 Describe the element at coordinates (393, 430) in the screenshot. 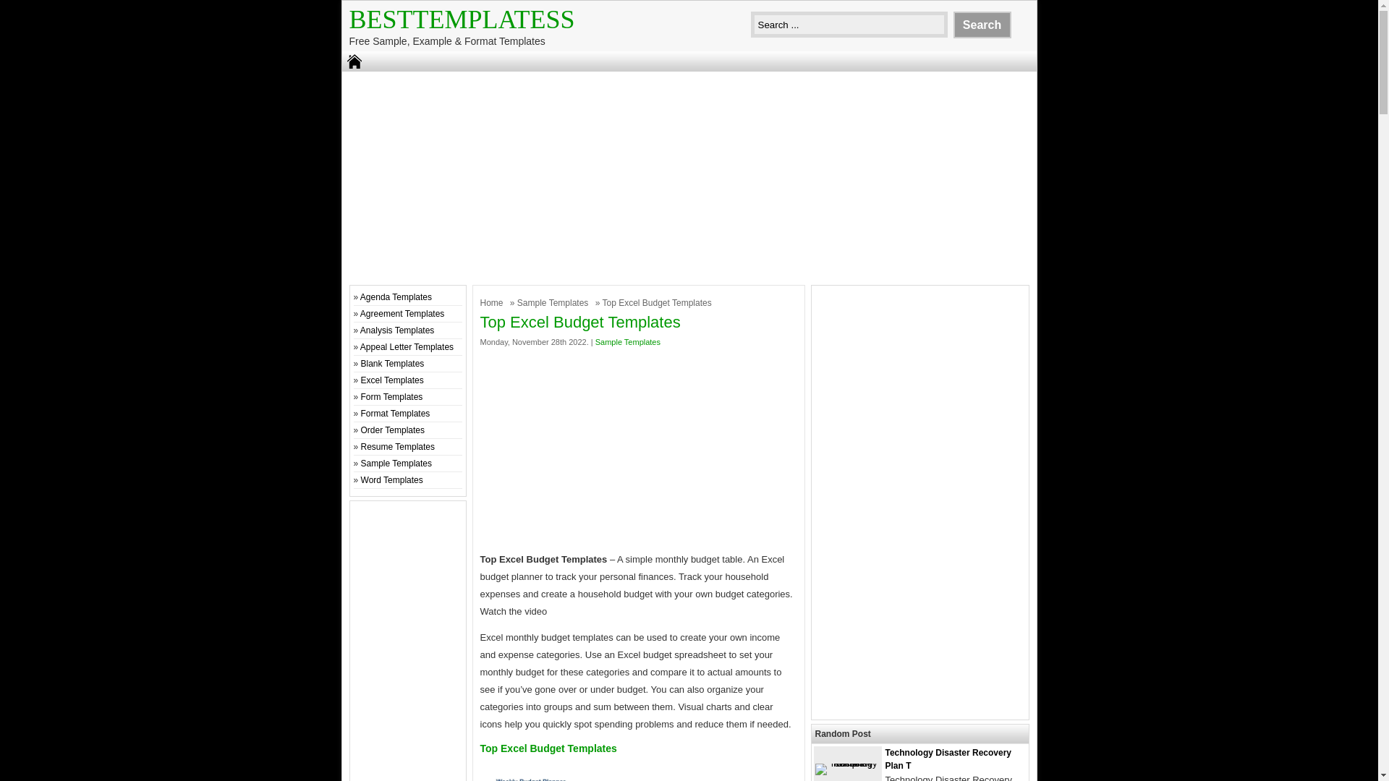

I see `Order Templates` at that location.